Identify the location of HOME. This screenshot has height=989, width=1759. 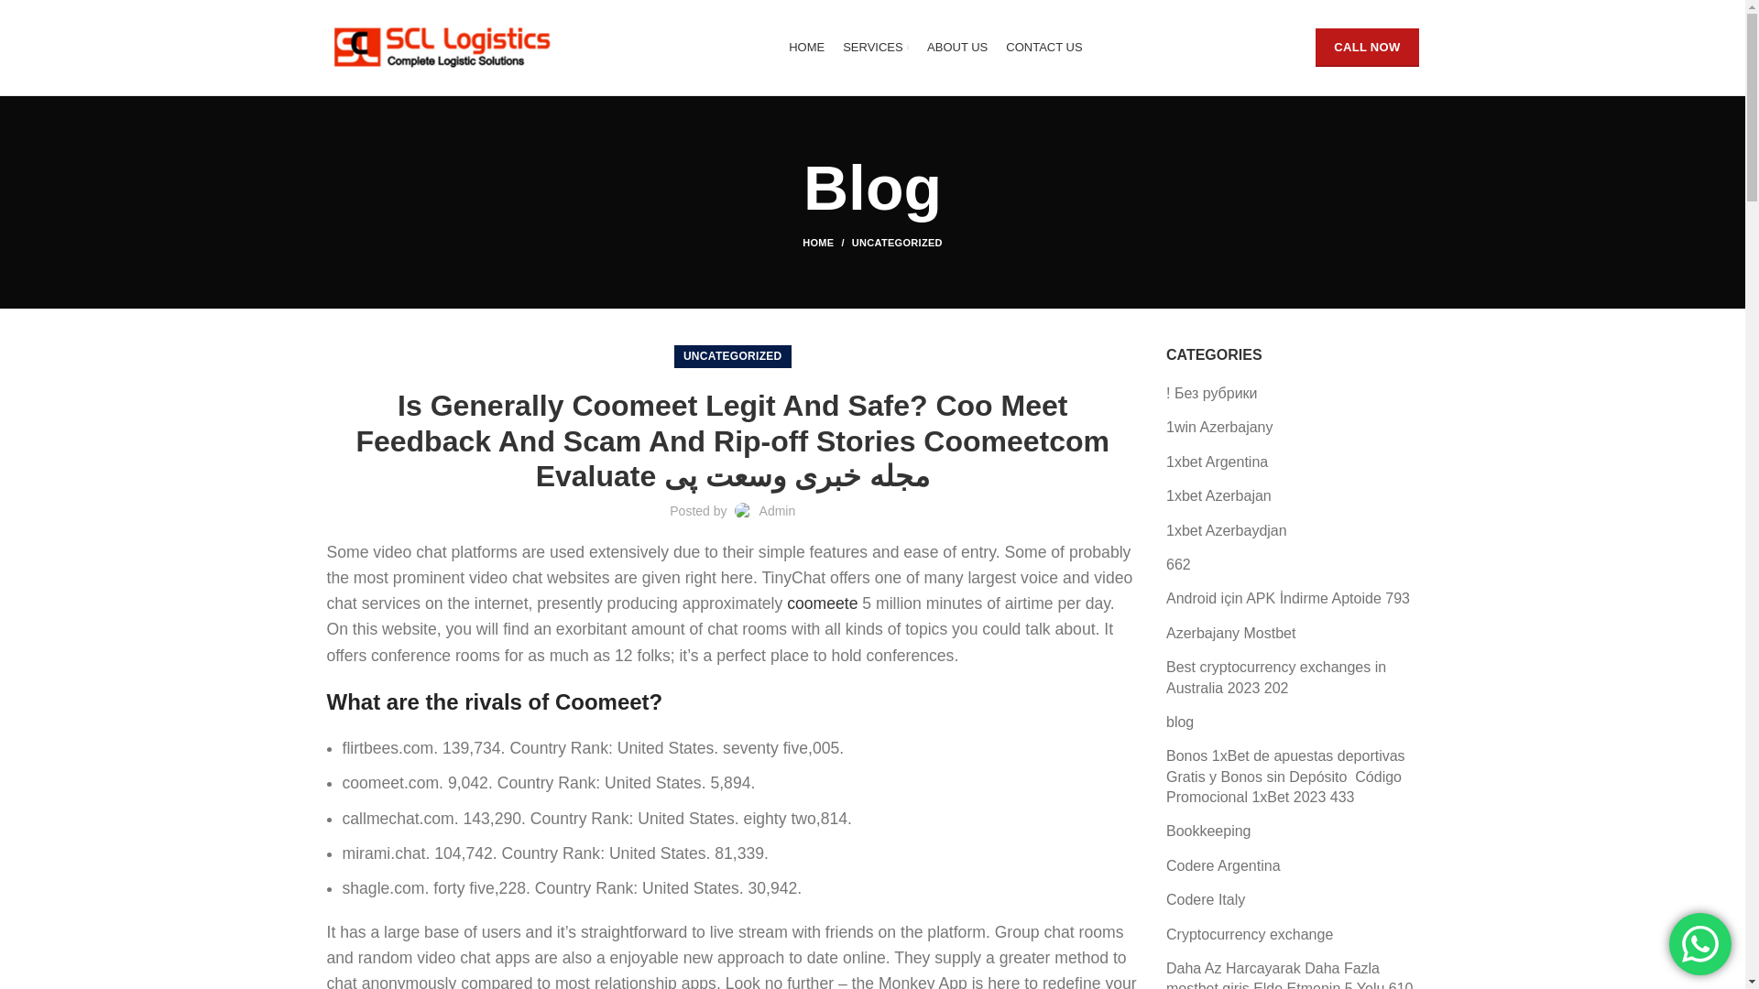
(806, 48).